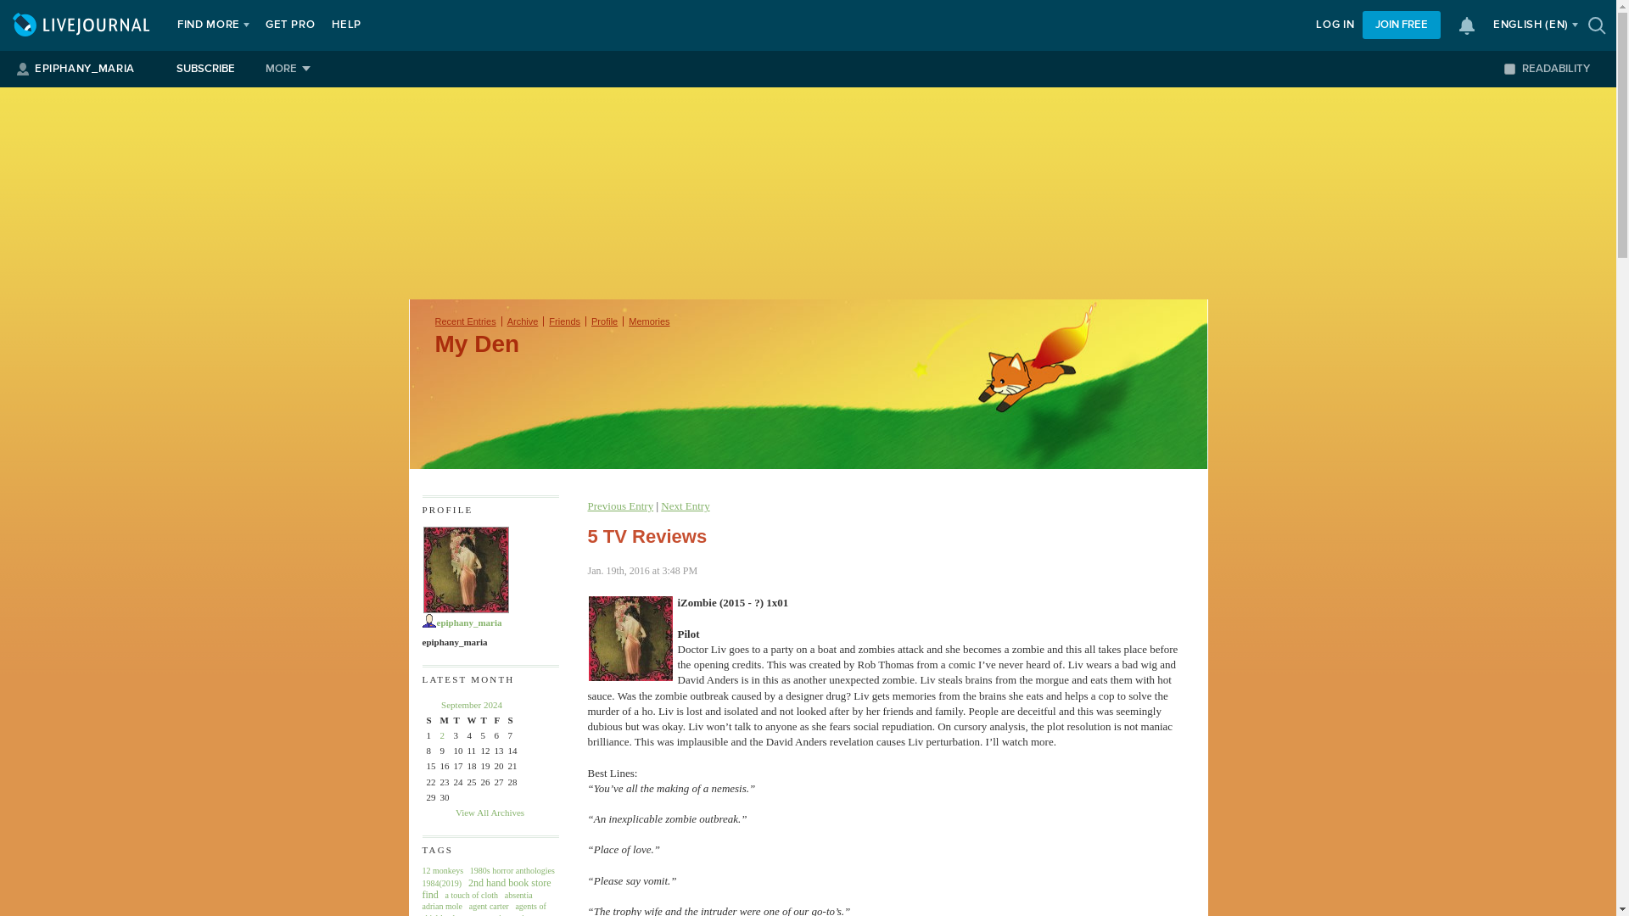 The width and height of the screenshot is (1629, 916). I want to click on HELP, so click(346, 25).